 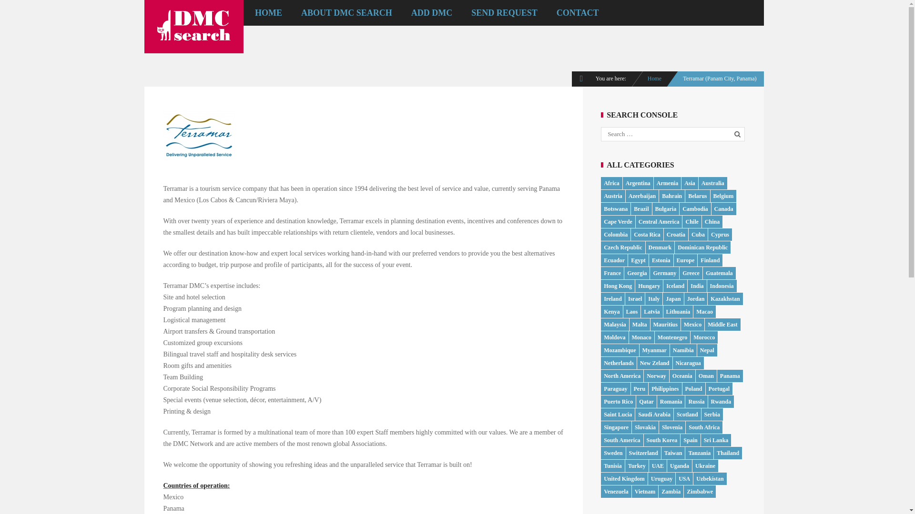 What do you see at coordinates (667, 134) in the screenshot?
I see `Search for:` at bounding box center [667, 134].